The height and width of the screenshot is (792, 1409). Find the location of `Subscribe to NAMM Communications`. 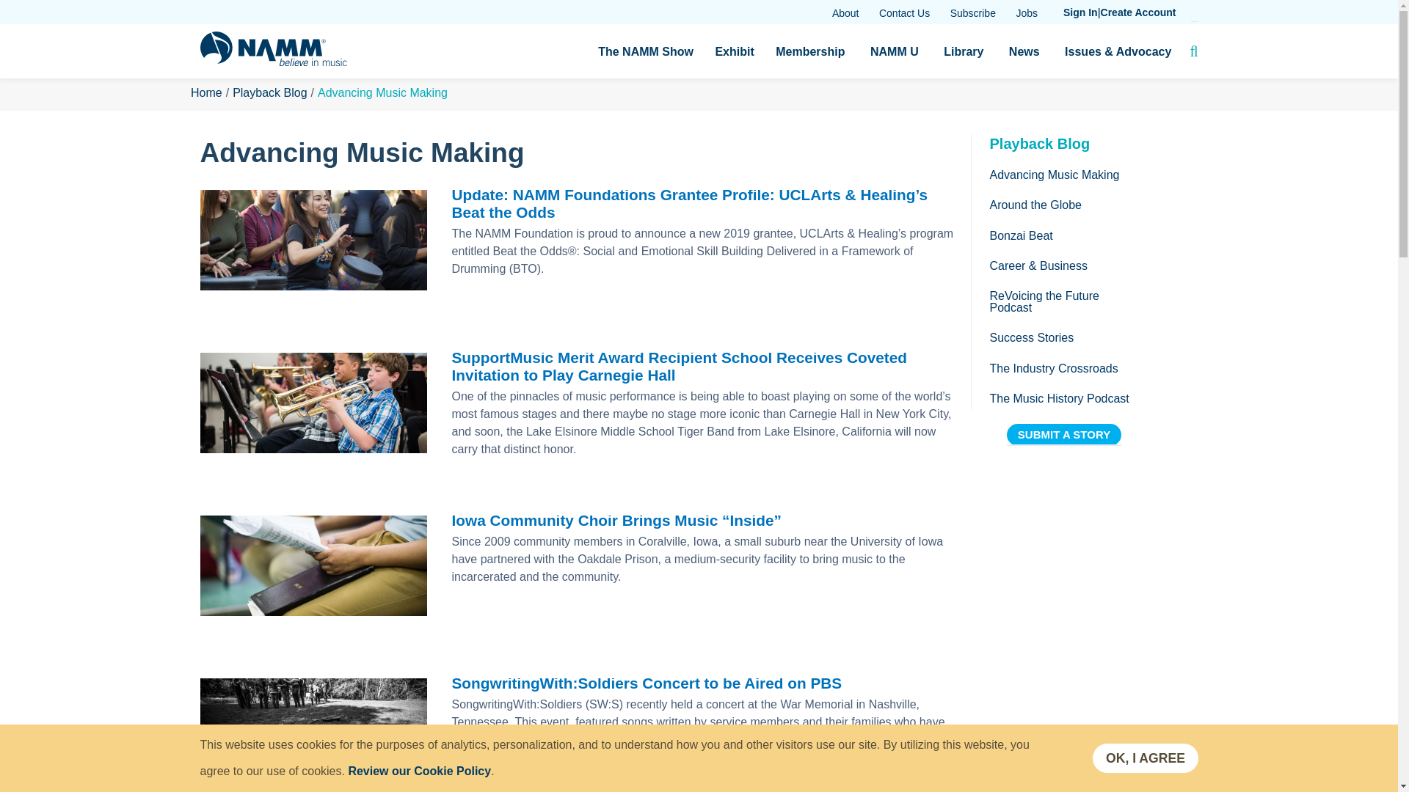

Subscribe to NAMM Communications is located at coordinates (973, 13).